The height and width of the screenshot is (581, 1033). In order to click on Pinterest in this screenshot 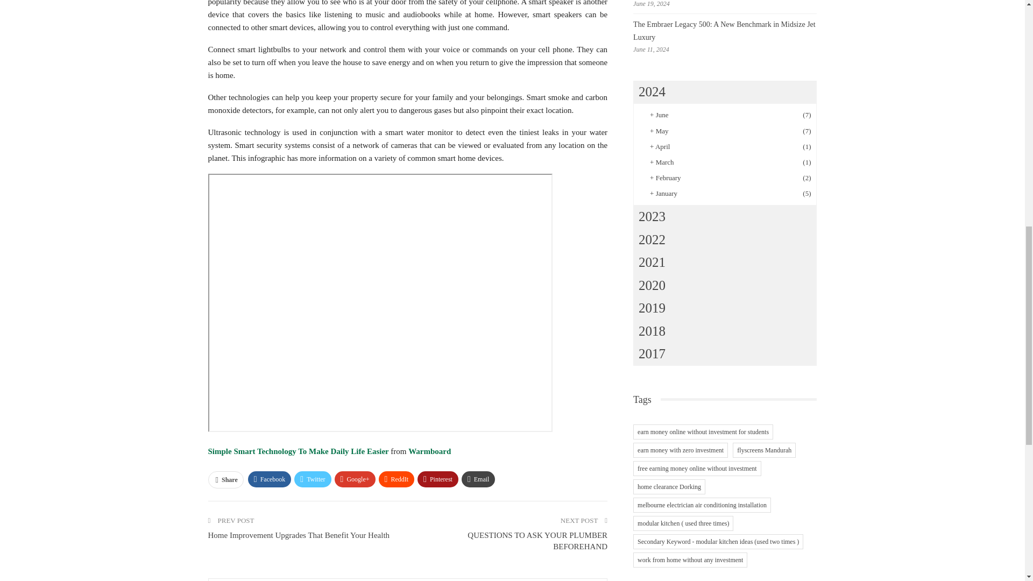, I will do `click(438, 479)`.